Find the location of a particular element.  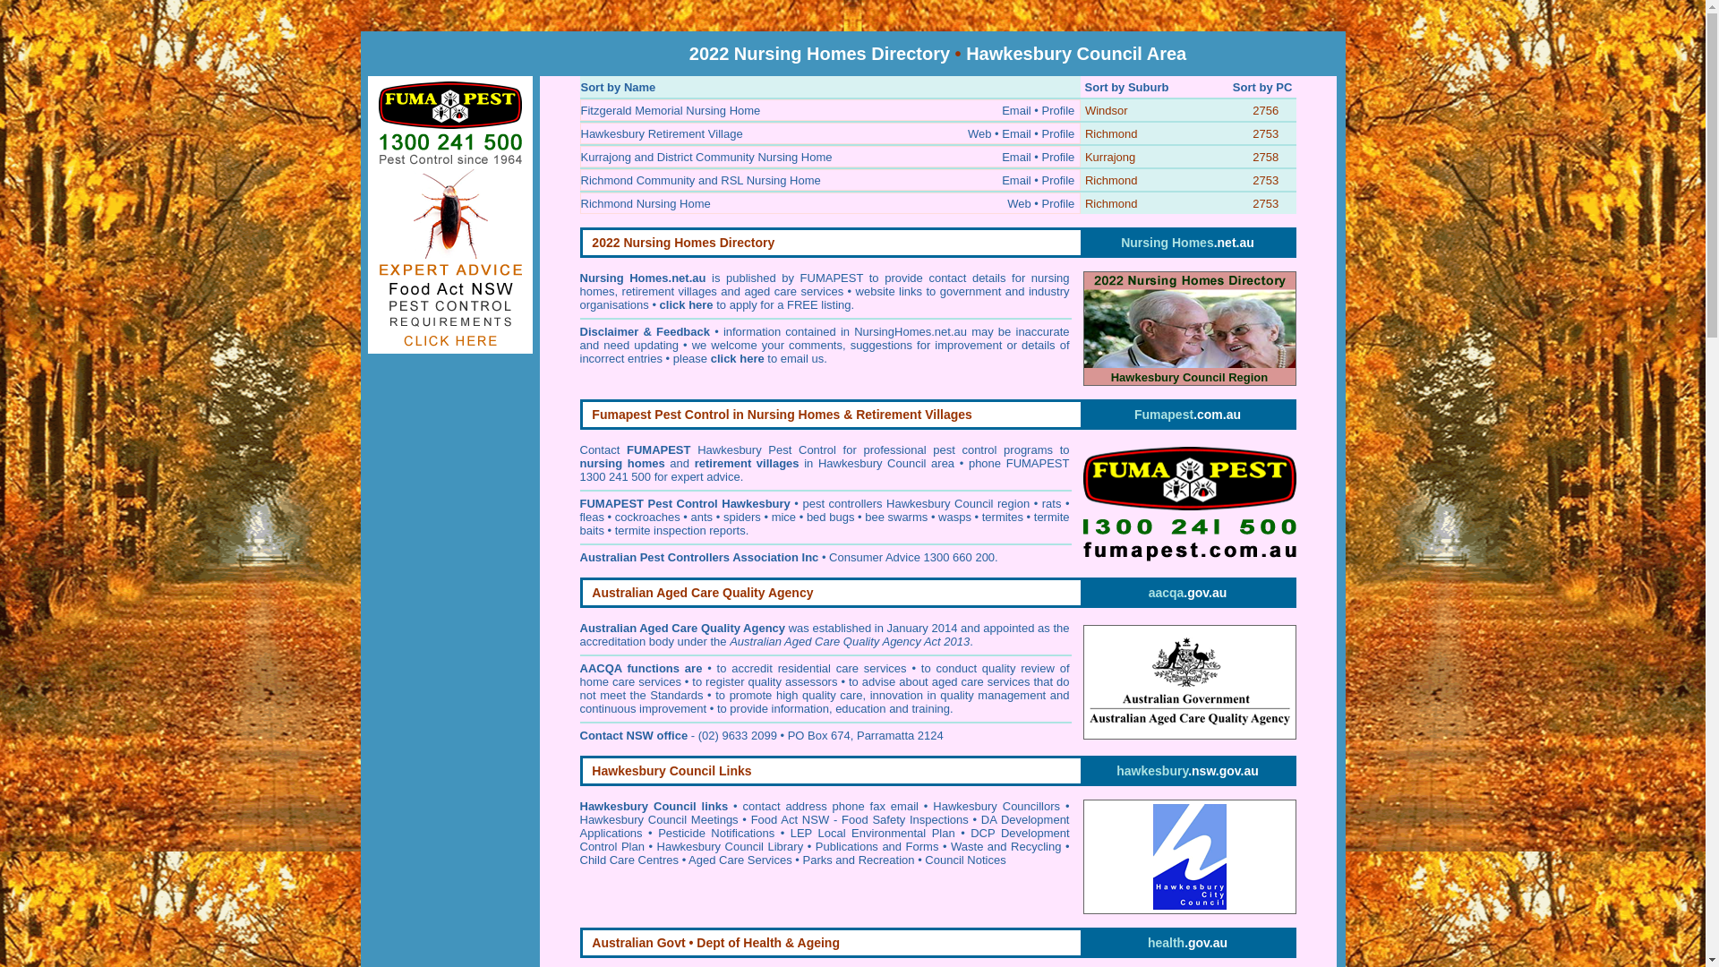

Sort by Suburb is located at coordinates (1127, 88).